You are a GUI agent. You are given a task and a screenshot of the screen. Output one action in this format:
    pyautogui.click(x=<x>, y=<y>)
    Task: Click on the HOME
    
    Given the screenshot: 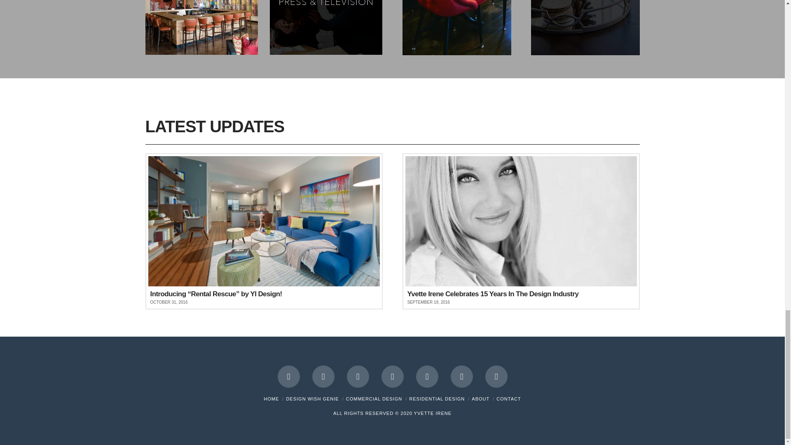 What is the action you would take?
    pyautogui.click(x=271, y=399)
    